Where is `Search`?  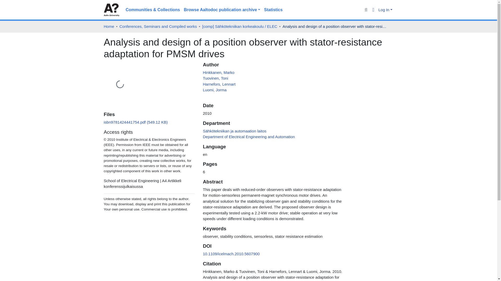 Search is located at coordinates (366, 10).